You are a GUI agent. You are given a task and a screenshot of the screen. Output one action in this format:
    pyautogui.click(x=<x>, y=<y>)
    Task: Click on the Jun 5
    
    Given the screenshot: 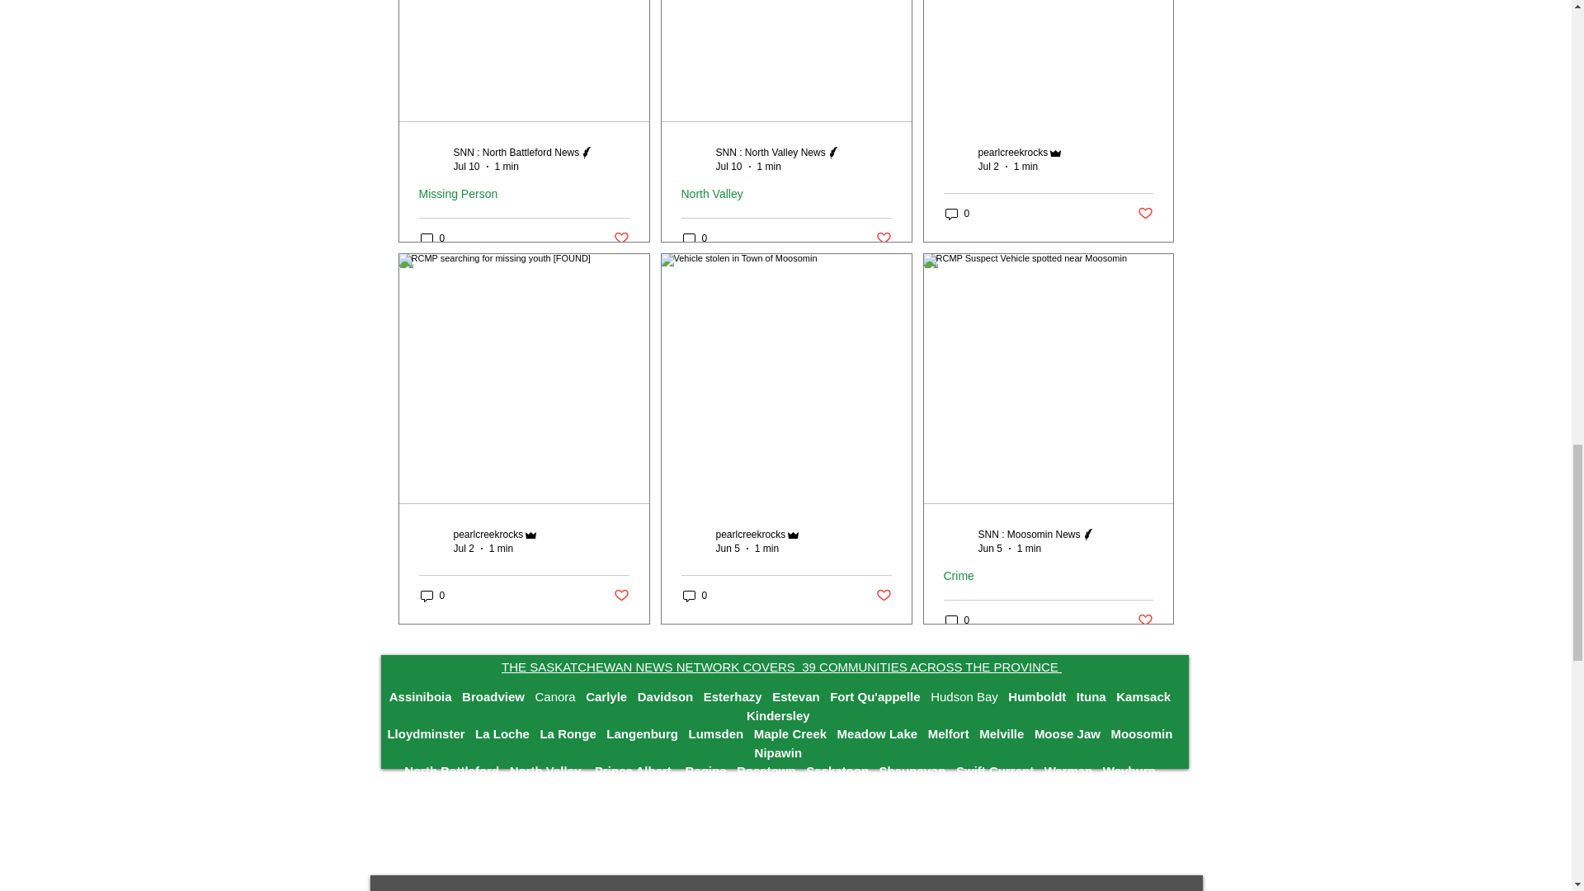 What is the action you would take?
    pyautogui.click(x=728, y=548)
    